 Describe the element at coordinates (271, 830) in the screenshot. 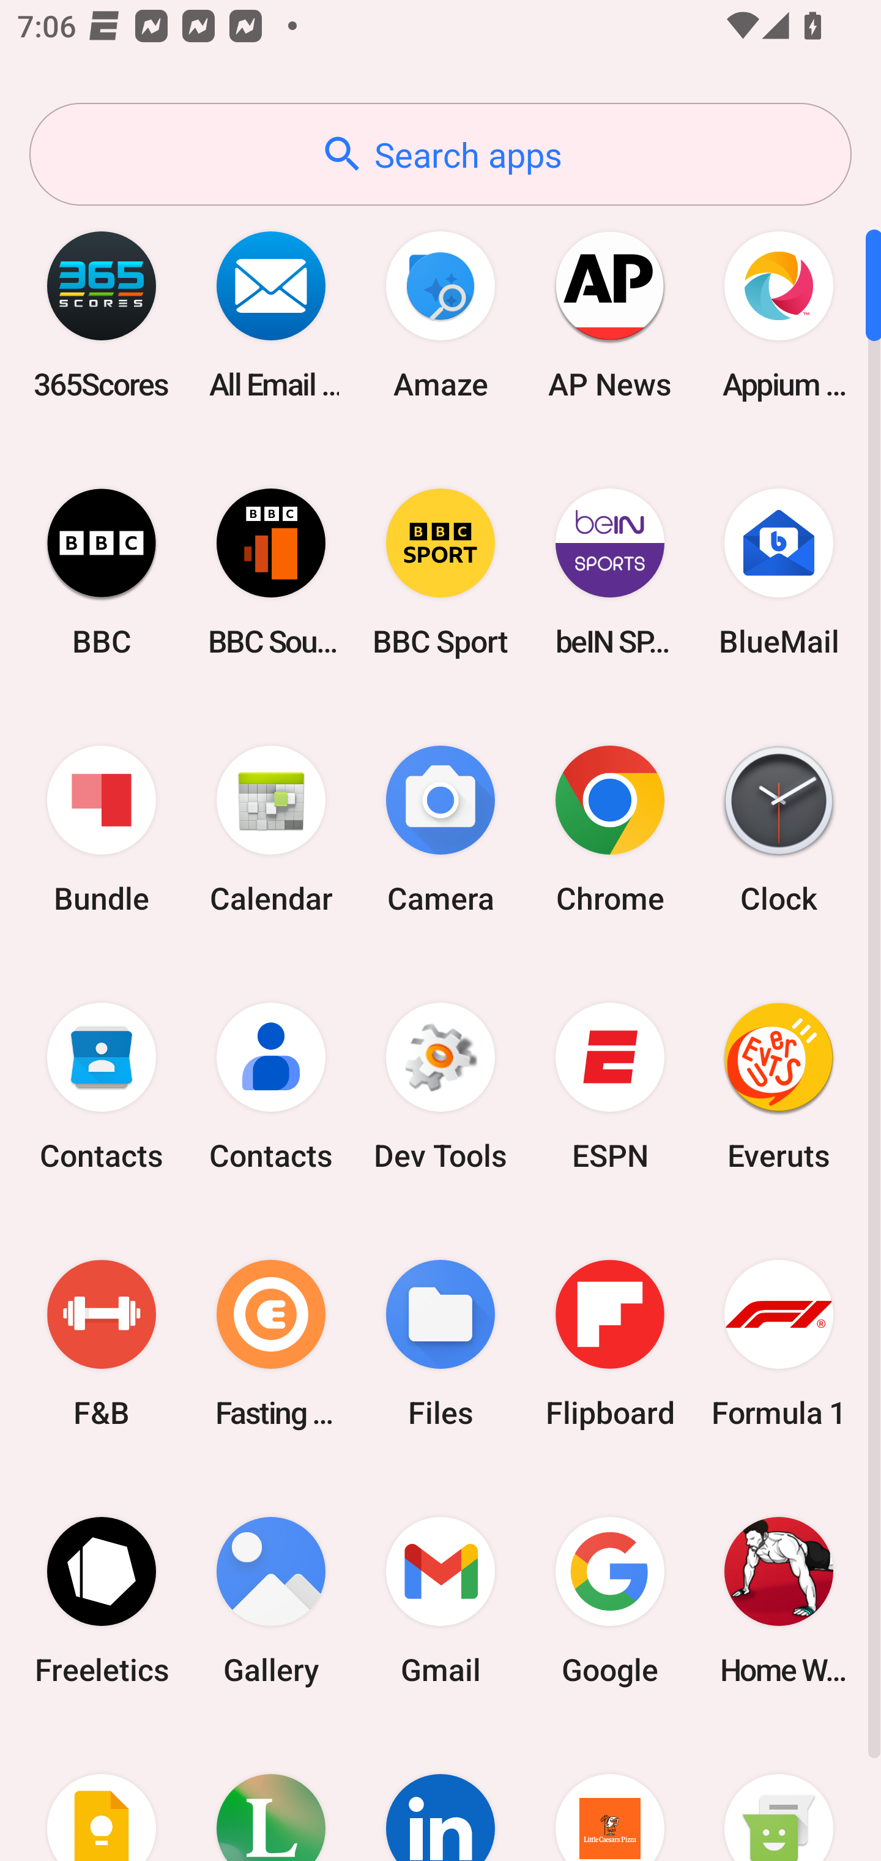

I see `Calendar` at that location.